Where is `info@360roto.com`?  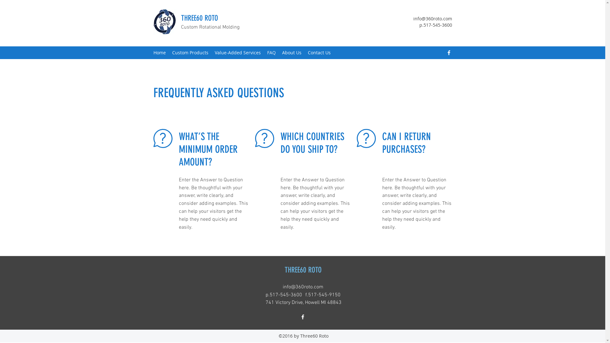
info@360roto.com is located at coordinates (432, 18).